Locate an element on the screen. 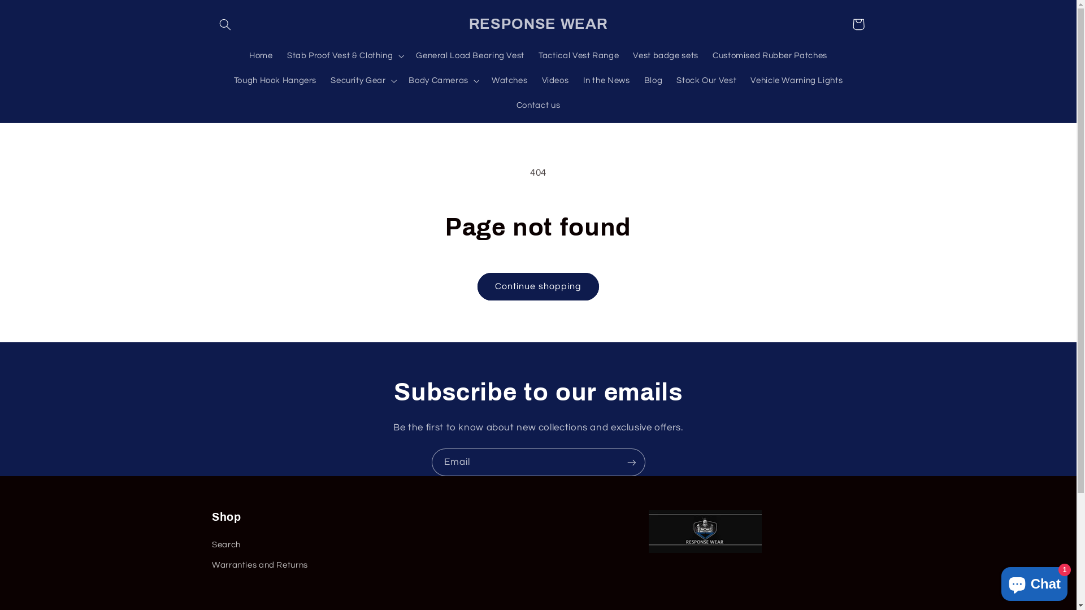  RESPONSE WEAR is located at coordinates (538, 24).